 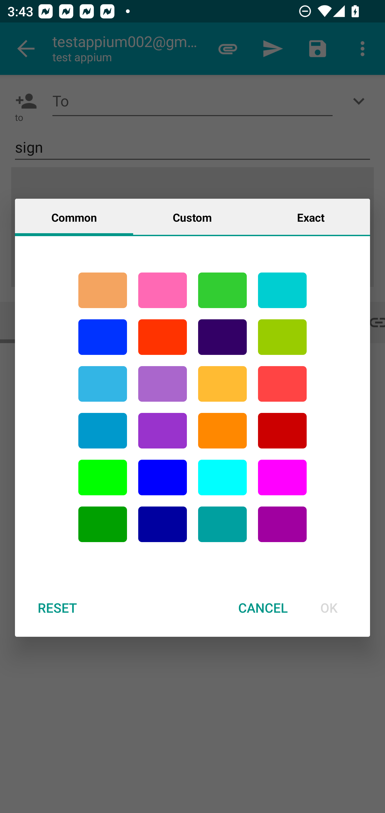 What do you see at coordinates (74, 217) in the screenshot?
I see `Common` at bounding box center [74, 217].